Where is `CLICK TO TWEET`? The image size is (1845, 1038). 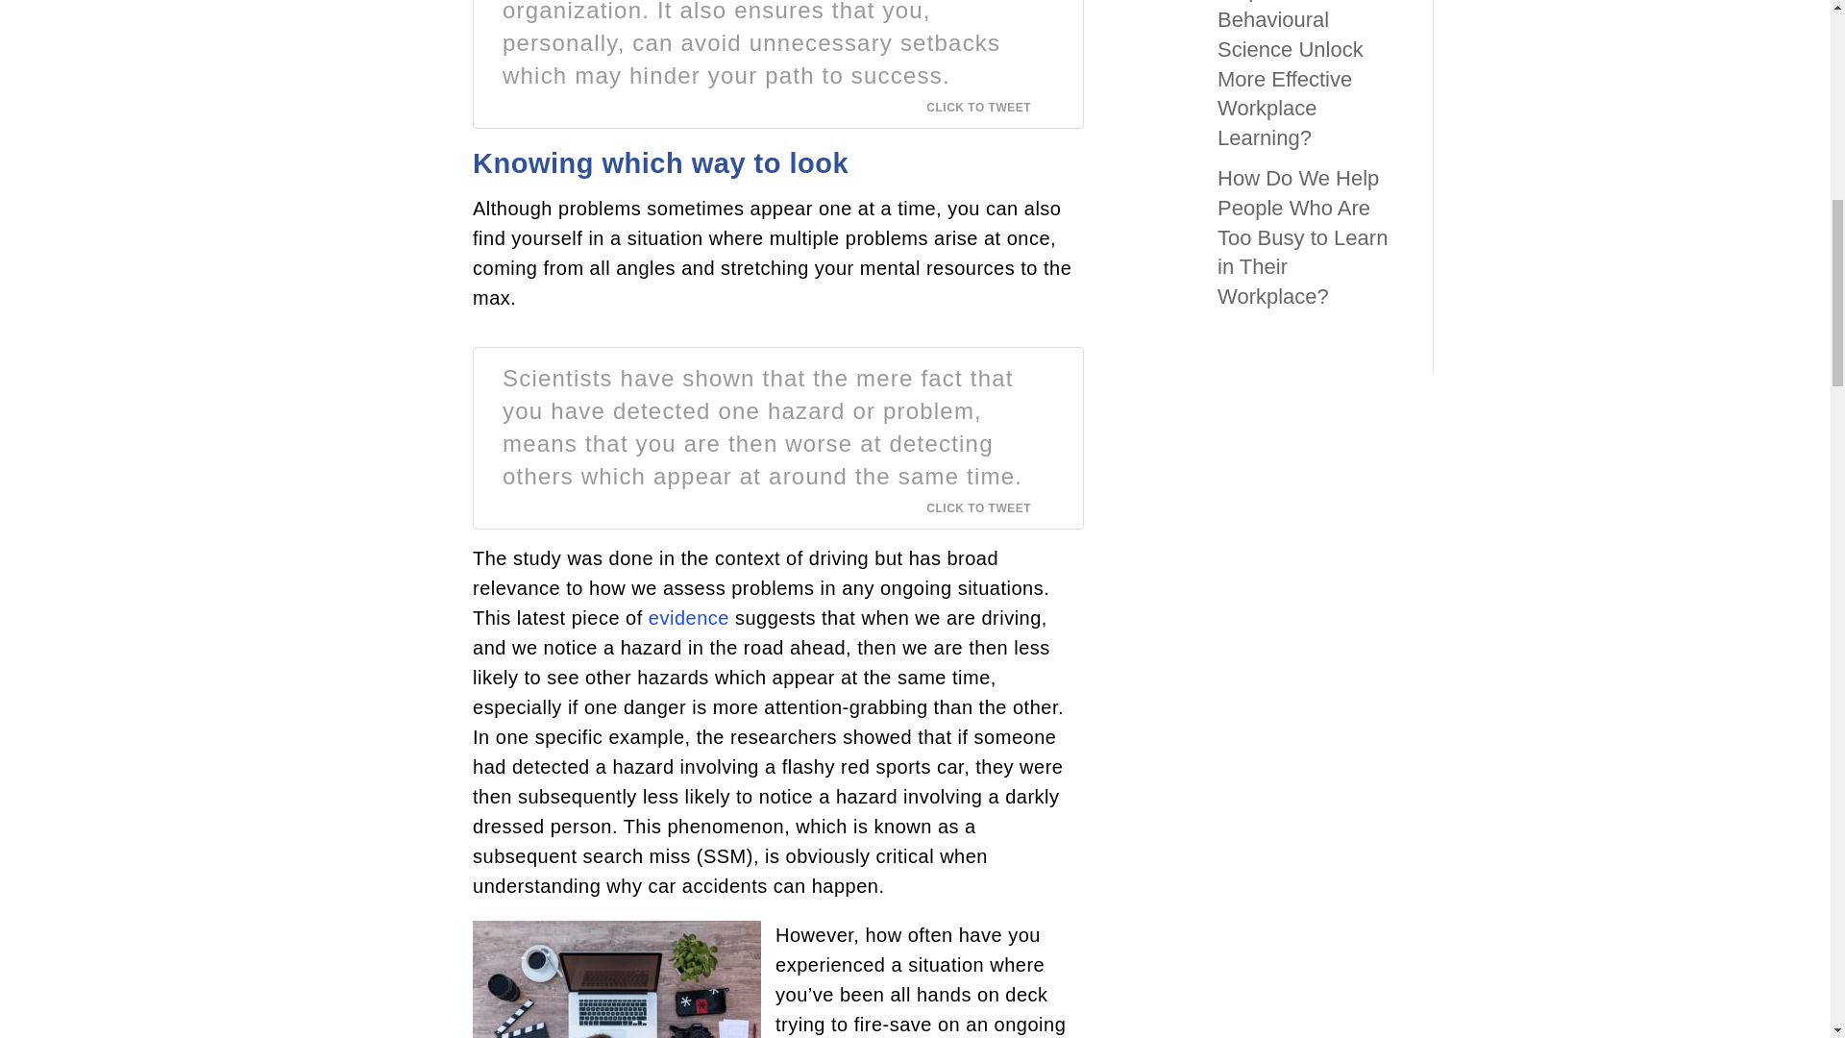 CLICK TO TWEET is located at coordinates (990, 107).